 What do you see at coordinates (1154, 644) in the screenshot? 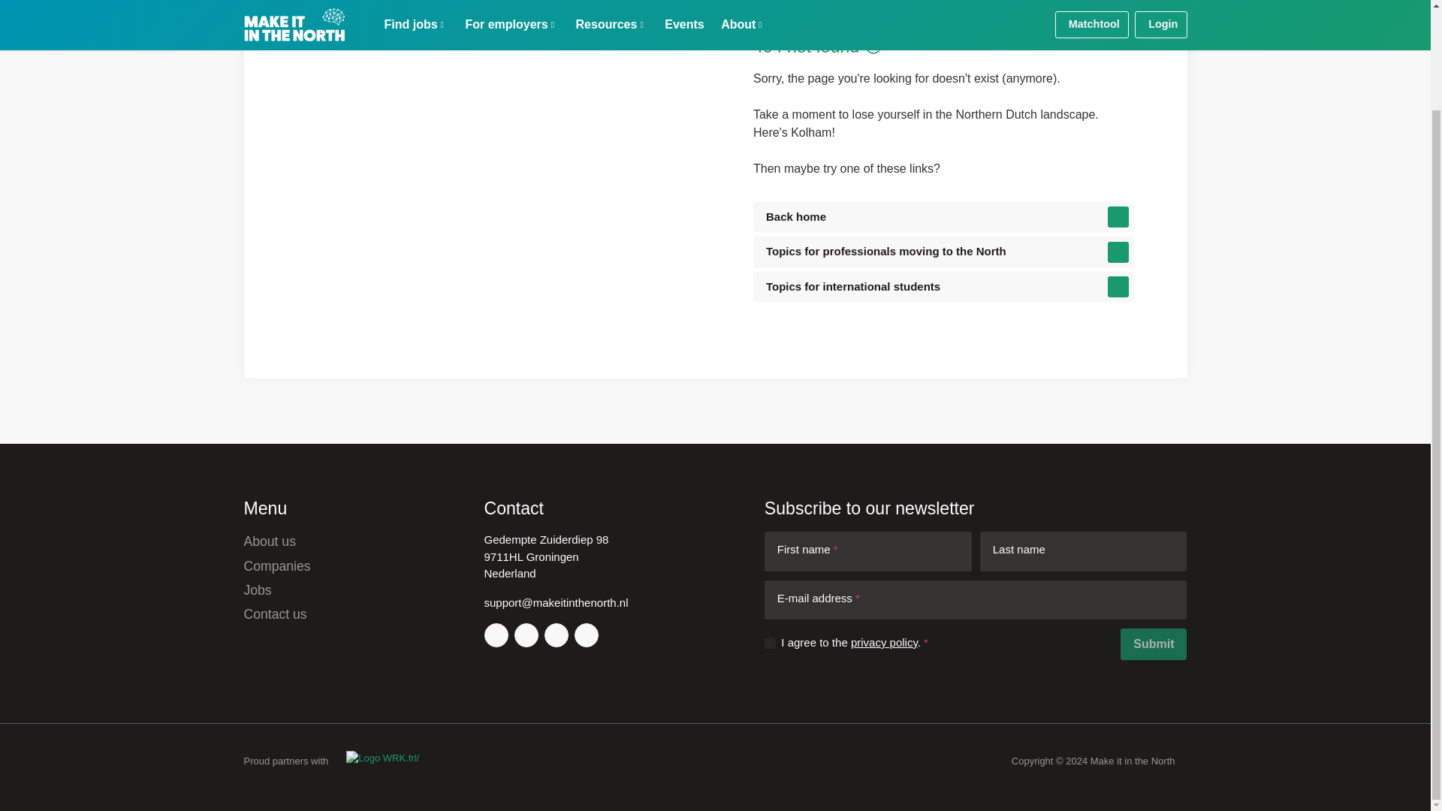
I see `Submit` at bounding box center [1154, 644].